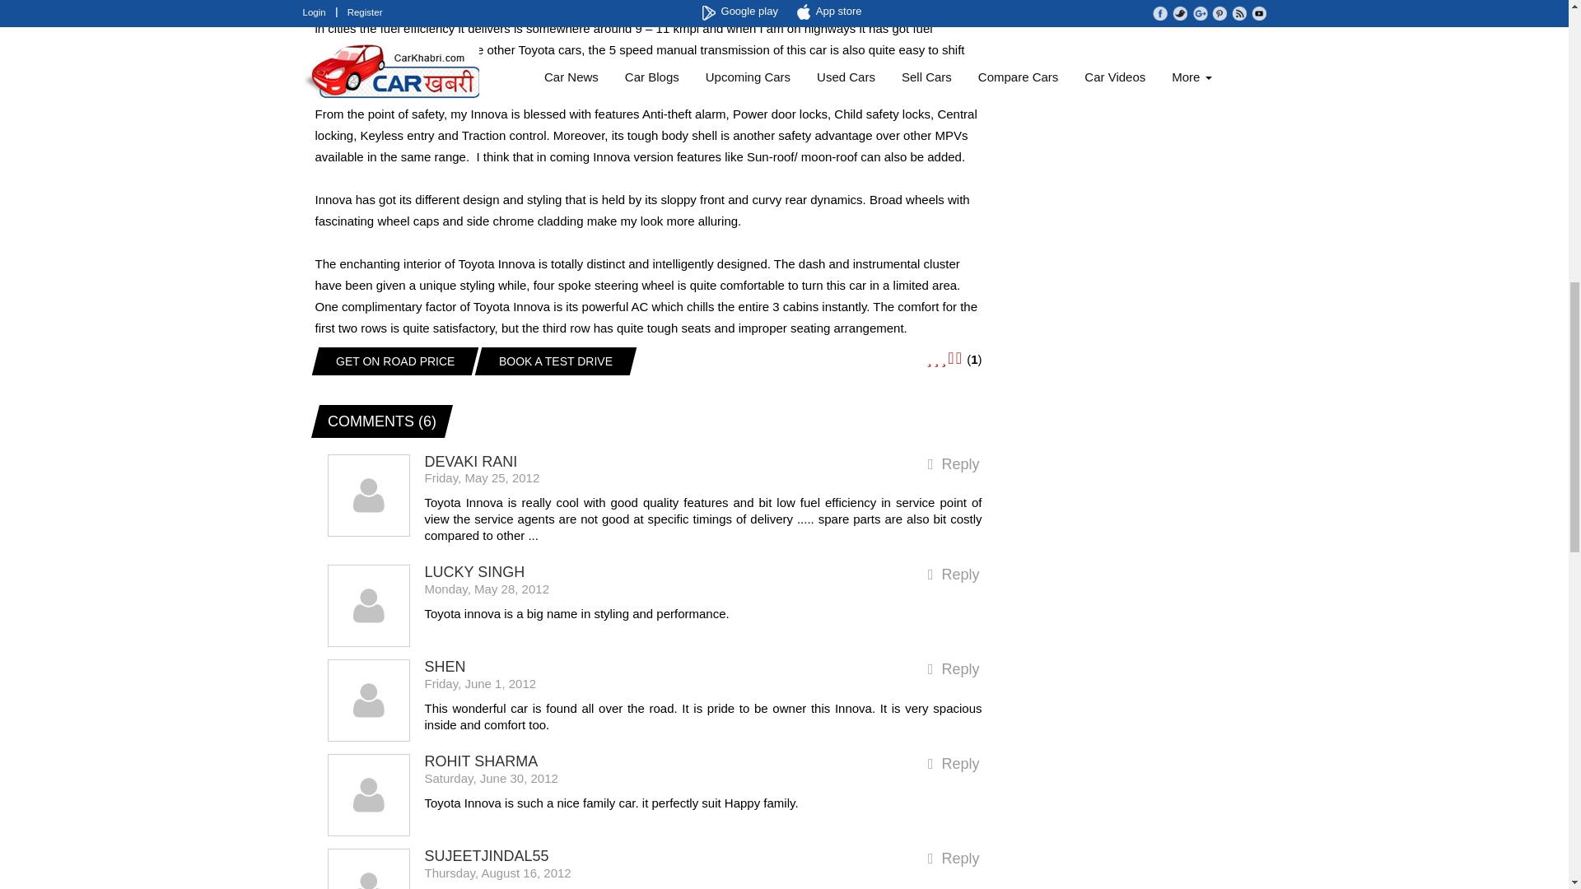 This screenshot has height=889, width=1581. What do you see at coordinates (391, 361) in the screenshot?
I see `GET ON ROAD PRICE` at bounding box center [391, 361].